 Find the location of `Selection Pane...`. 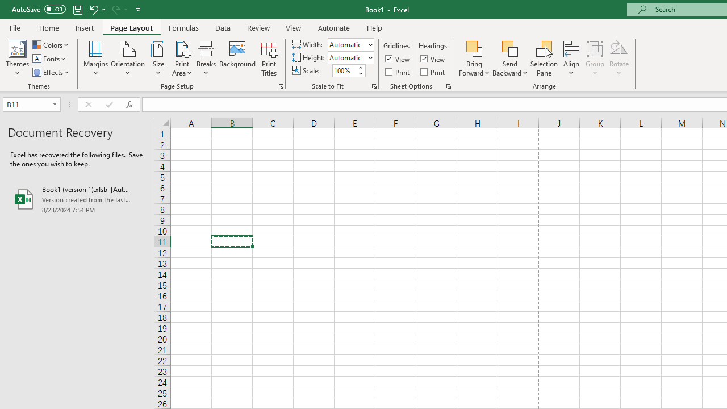

Selection Pane... is located at coordinates (544, 58).